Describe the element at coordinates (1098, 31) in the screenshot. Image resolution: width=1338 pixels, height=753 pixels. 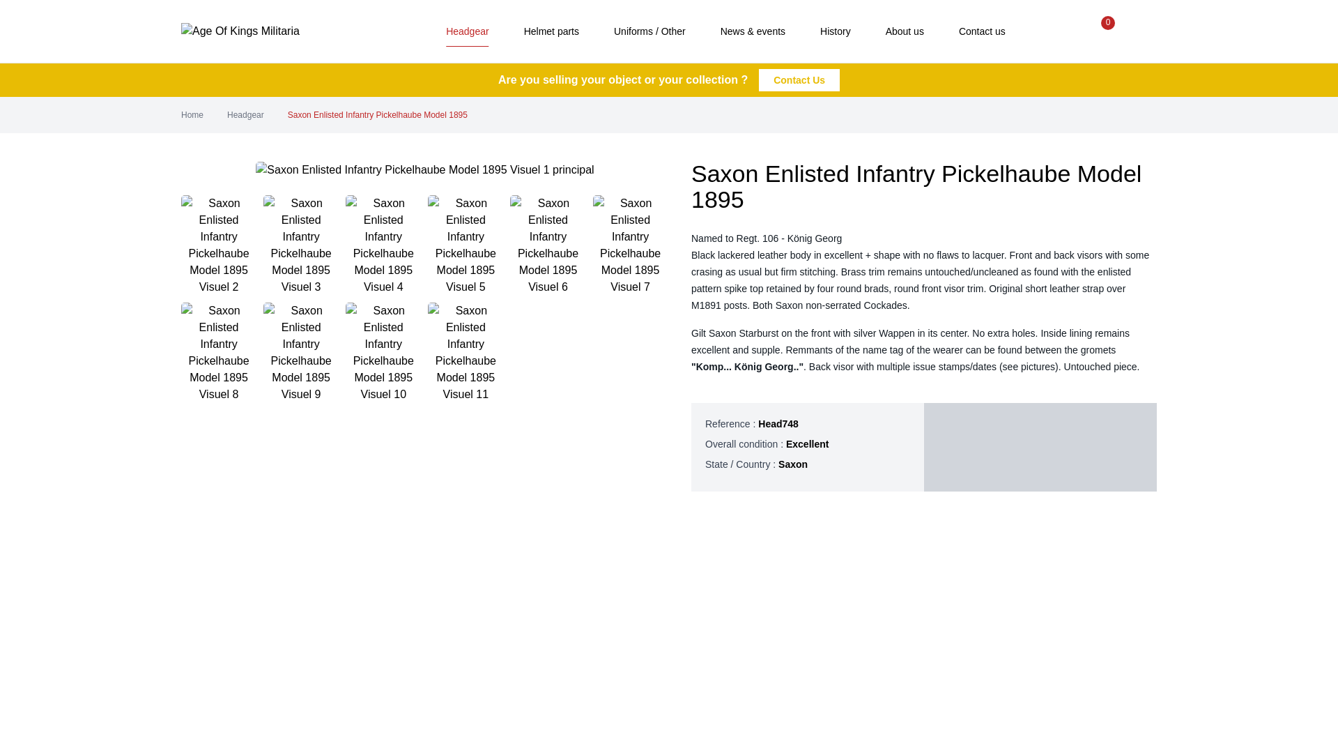
I see `0` at that location.